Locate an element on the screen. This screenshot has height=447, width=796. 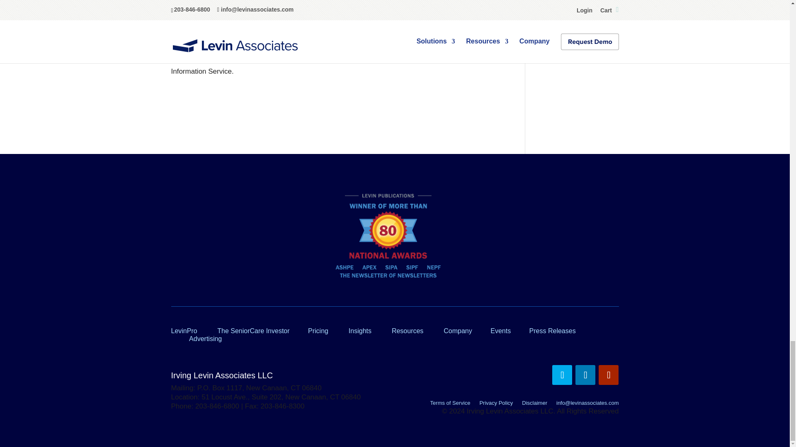
Press Releases is located at coordinates (552, 330).